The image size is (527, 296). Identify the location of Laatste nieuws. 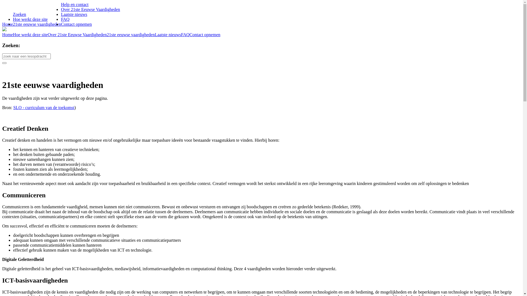
(168, 35).